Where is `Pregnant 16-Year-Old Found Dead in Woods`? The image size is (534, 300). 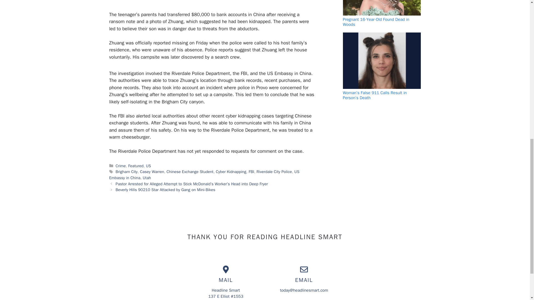
Pregnant 16-Year-Old Found Dead in Woods is located at coordinates (376, 22).